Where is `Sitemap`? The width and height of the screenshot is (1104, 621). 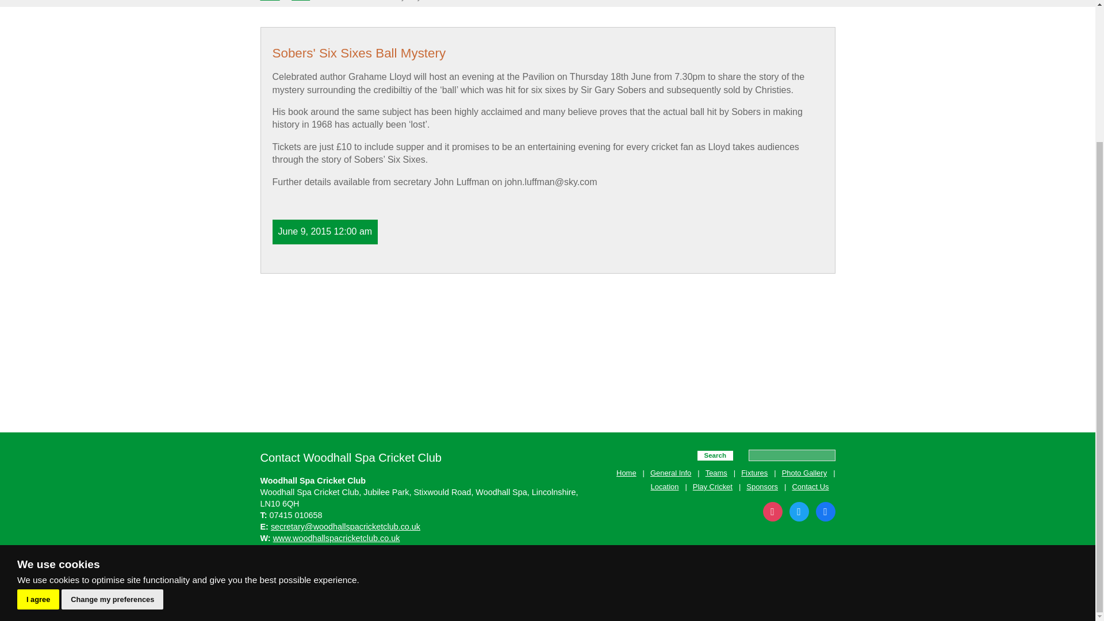
Sitemap is located at coordinates (275, 569).